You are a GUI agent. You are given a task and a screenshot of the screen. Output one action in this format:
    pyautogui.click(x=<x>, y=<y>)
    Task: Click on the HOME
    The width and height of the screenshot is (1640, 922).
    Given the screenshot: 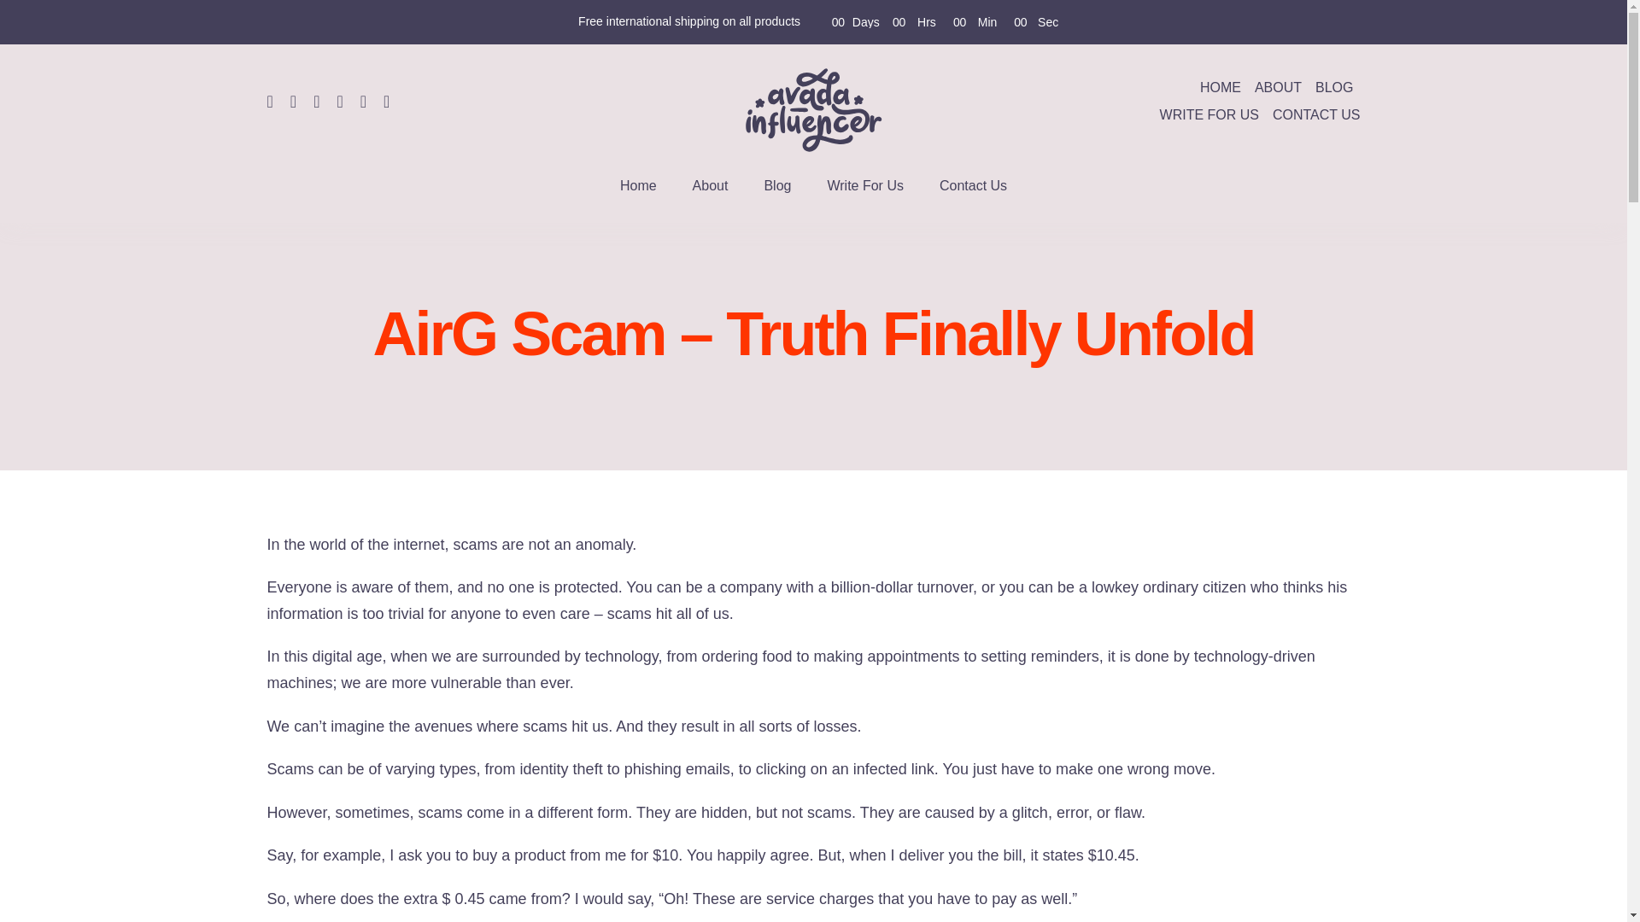 What is the action you would take?
    pyautogui.click(x=1221, y=87)
    